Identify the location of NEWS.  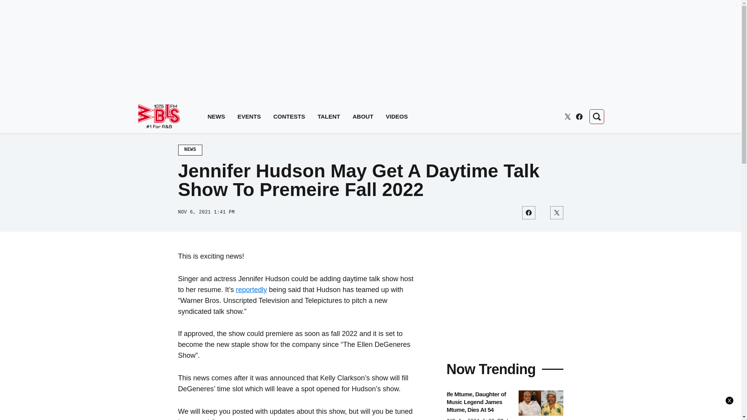
(190, 150).